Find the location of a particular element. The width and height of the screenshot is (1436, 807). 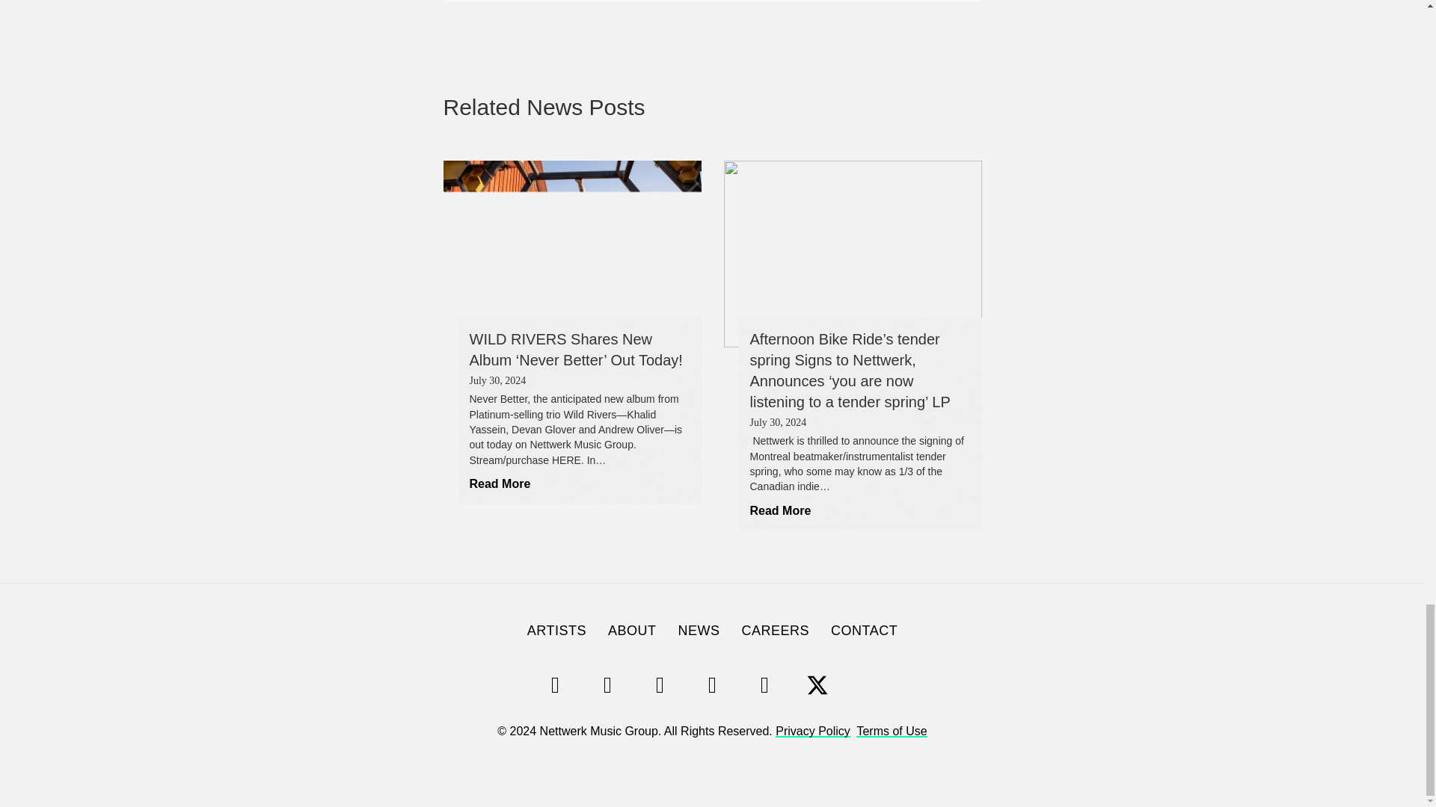

CAREERS is located at coordinates (775, 631).